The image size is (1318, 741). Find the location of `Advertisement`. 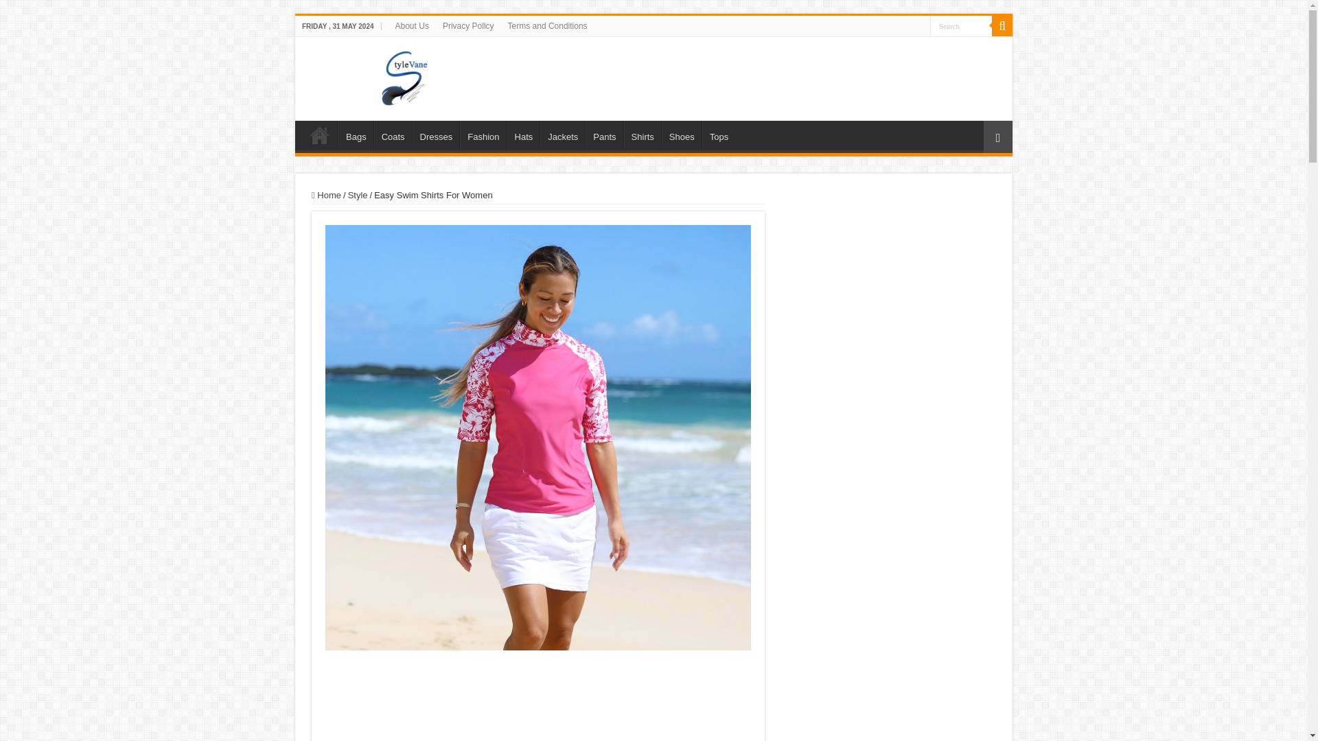

Advertisement is located at coordinates (890, 310).